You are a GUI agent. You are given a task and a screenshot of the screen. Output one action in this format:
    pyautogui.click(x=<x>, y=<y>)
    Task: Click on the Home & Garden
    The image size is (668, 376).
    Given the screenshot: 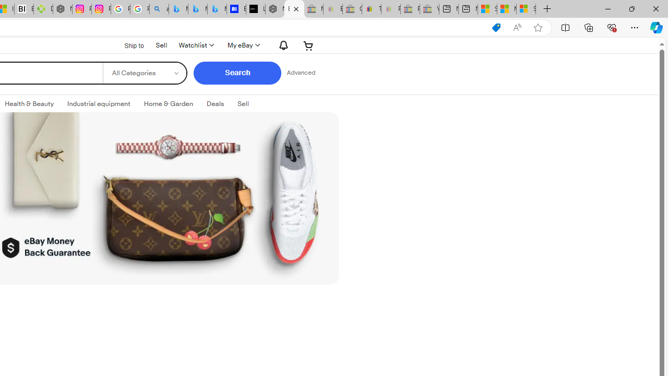 What is the action you would take?
    pyautogui.click(x=169, y=103)
    